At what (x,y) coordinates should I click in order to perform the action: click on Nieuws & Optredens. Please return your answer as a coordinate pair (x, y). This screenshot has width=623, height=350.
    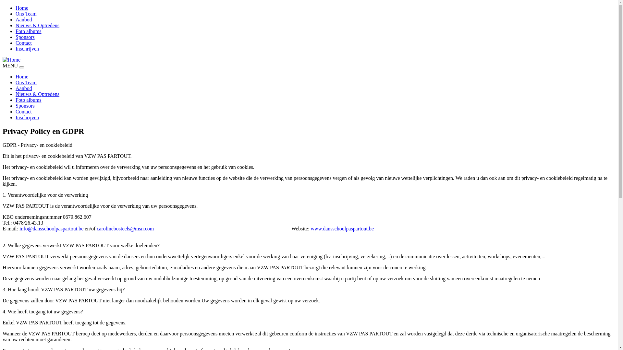
    Looking at the image, I should click on (38, 94).